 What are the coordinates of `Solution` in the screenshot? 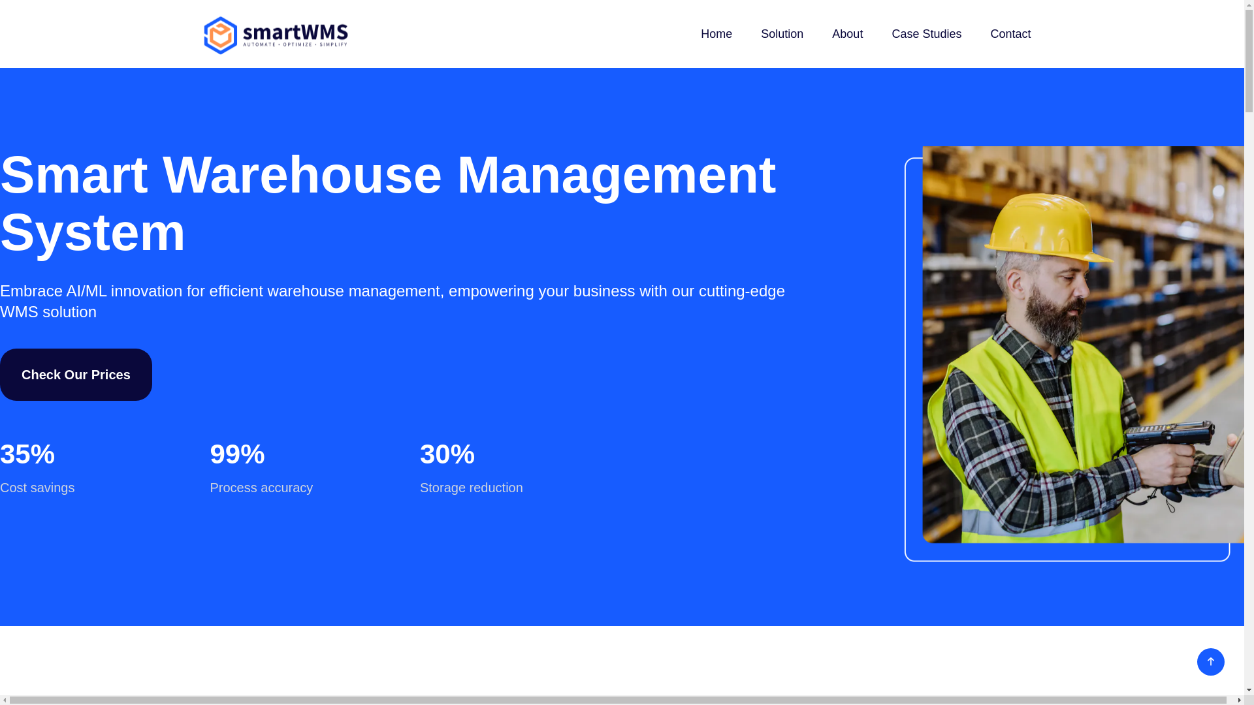 It's located at (782, 34).